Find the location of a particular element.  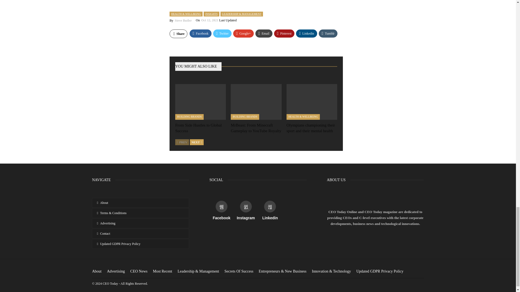

Olympians championing their sport and their mental health is located at coordinates (310, 128).